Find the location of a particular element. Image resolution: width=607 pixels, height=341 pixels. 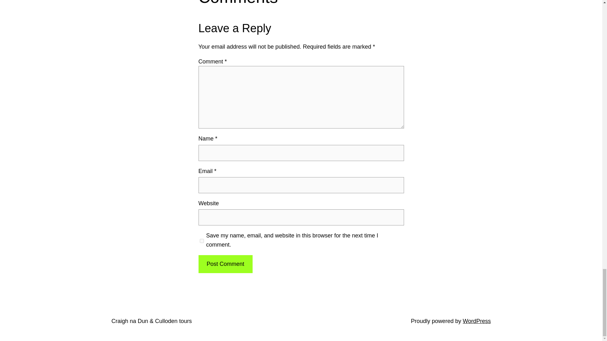

WordPress is located at coordinates (477, 321).